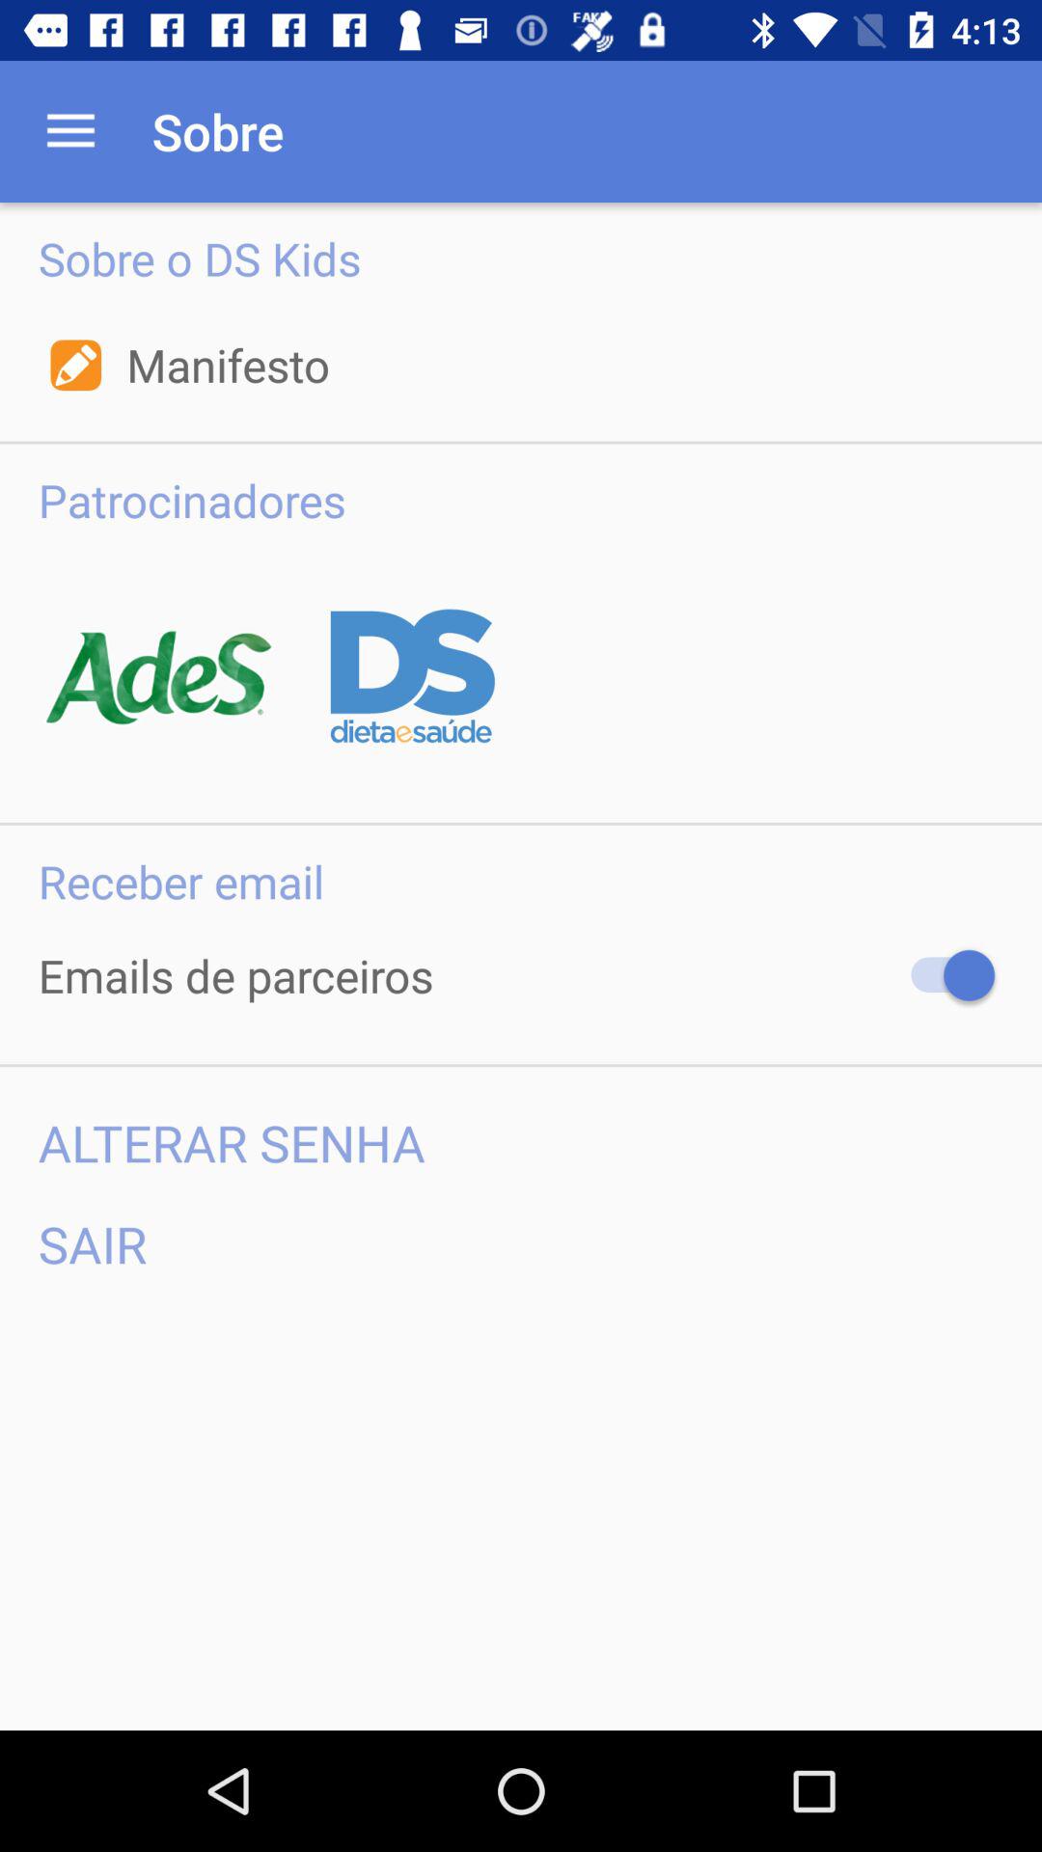 The width and height of the screenshot is (1042, 1852). What do you see at coordinates (944, 975) in the screenshot?
I see `turn on item to the right of the emails de parceiros` at bounding box center [944, 975].